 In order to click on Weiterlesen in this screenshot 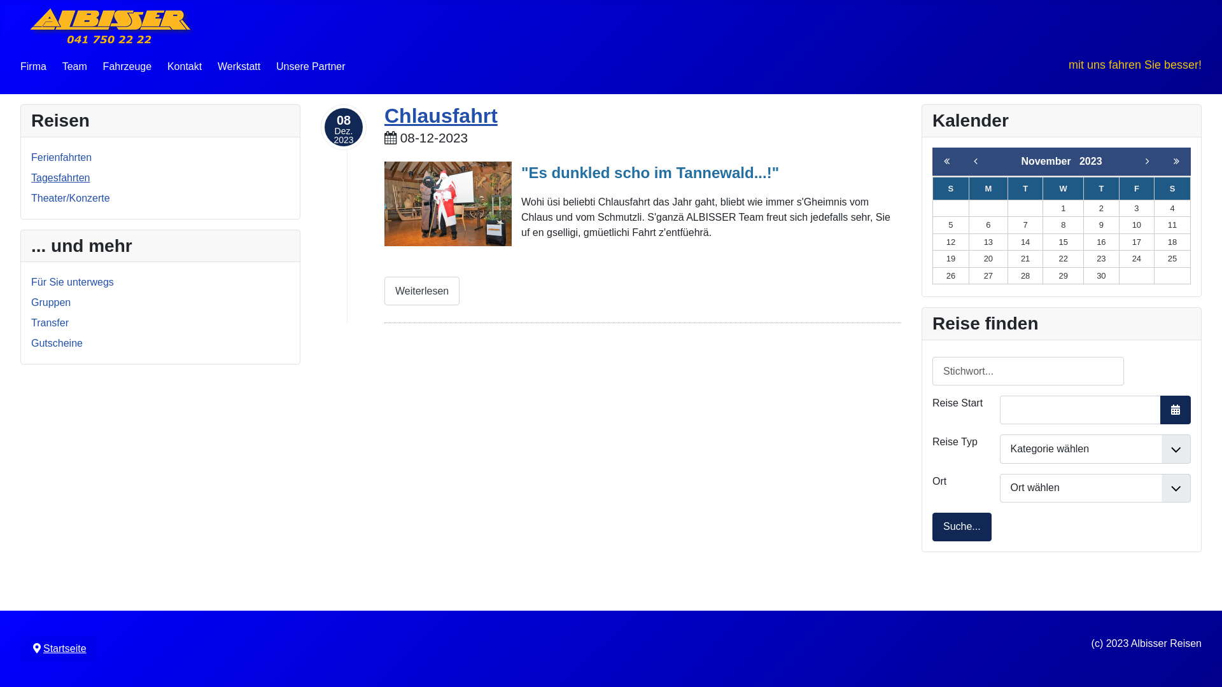, I will do `click(422, 291)`.